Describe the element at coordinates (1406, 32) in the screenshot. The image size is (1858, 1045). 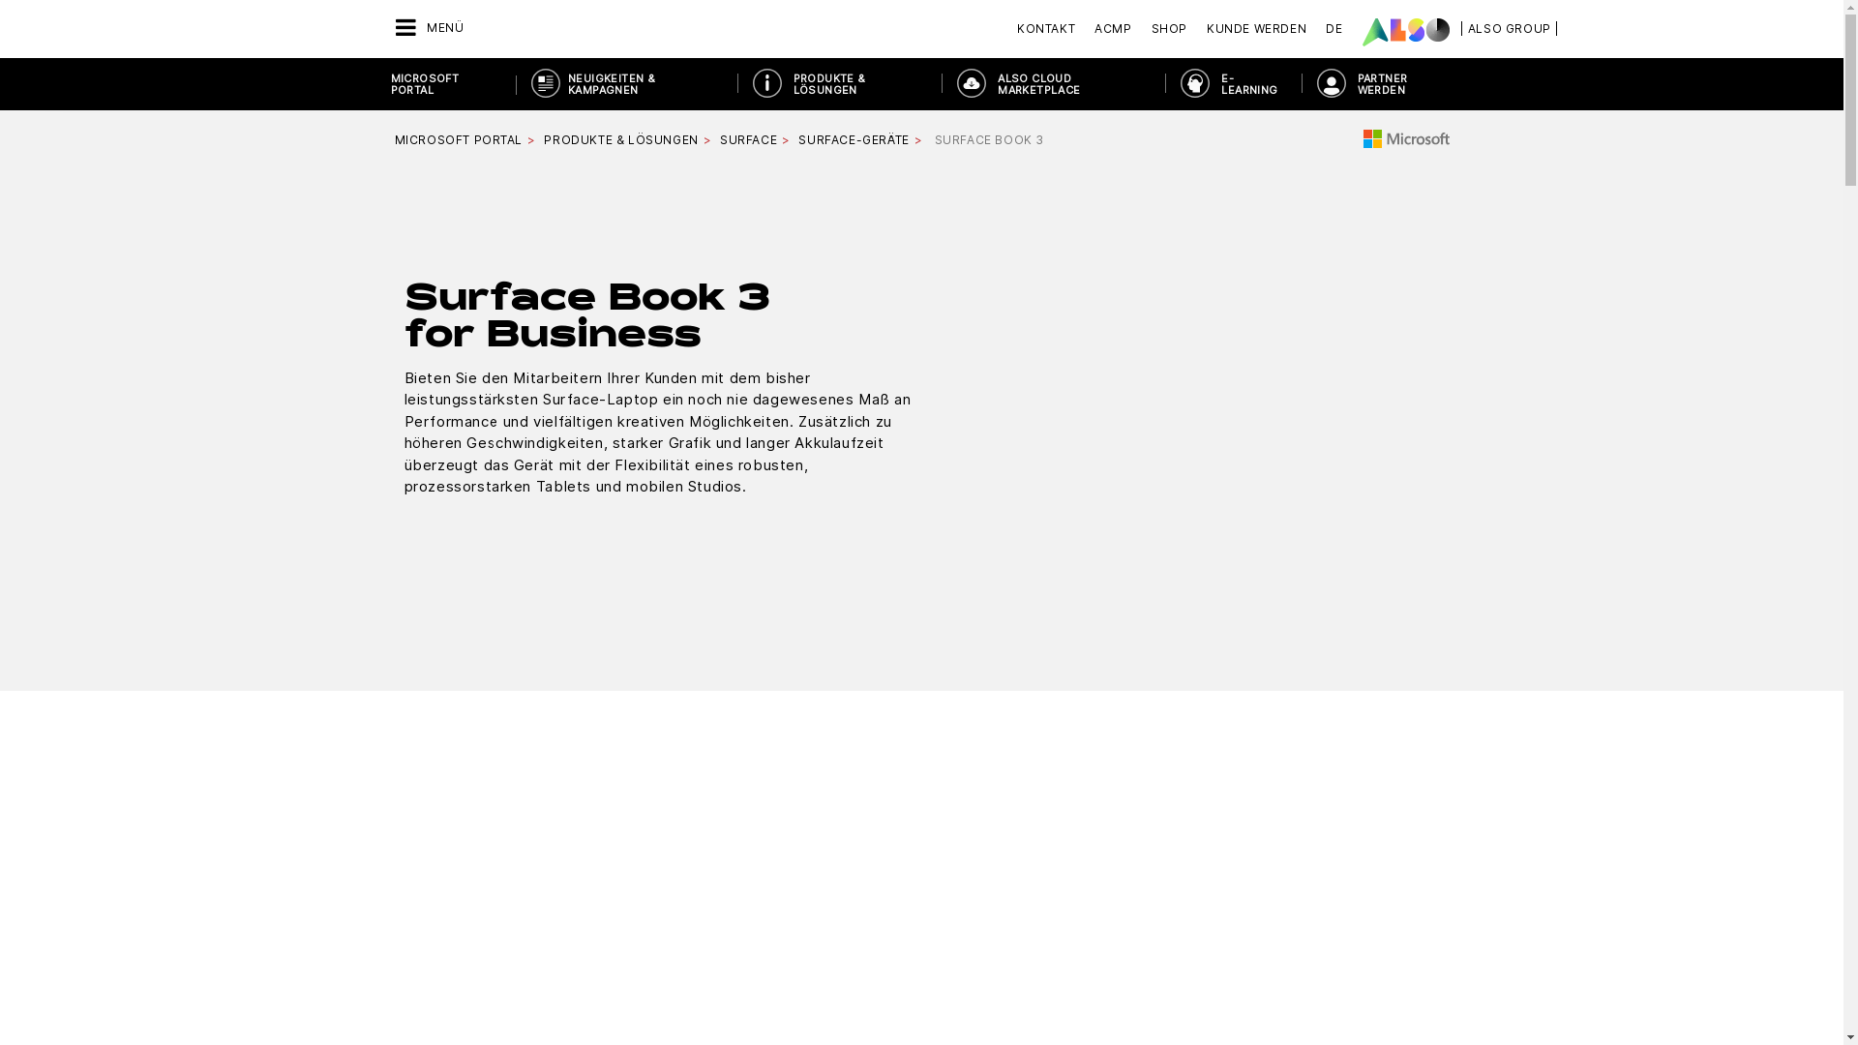
I see `ALSO Schweiz AG` at that location.